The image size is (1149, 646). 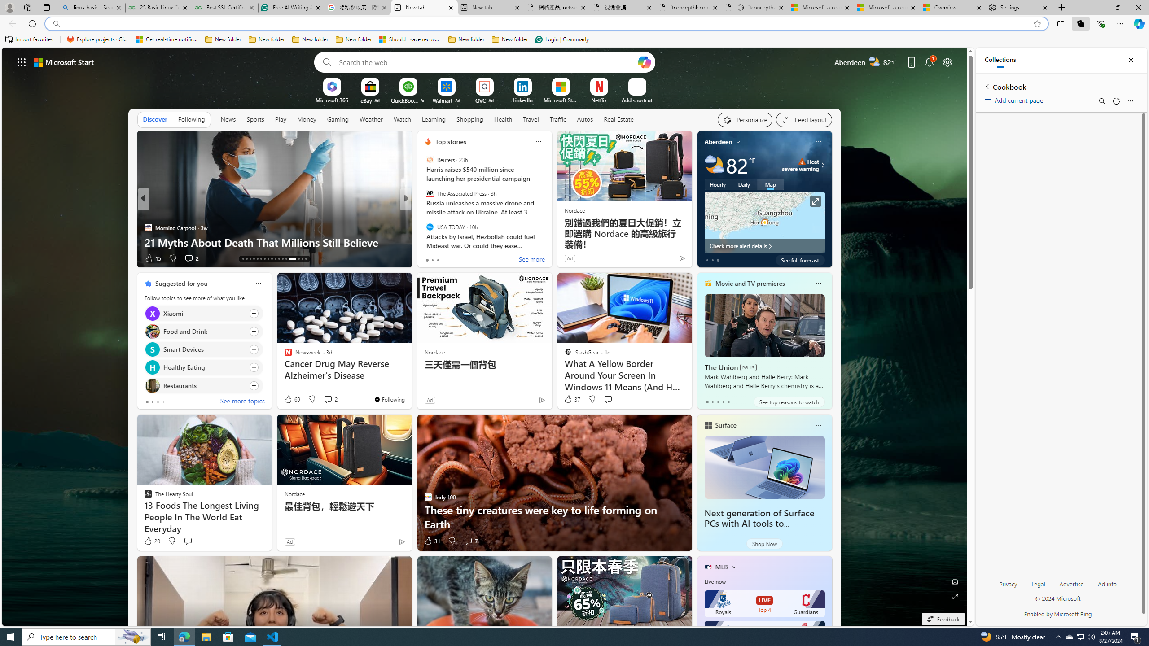 I want to click on Learning, so click(x=434, y=119).